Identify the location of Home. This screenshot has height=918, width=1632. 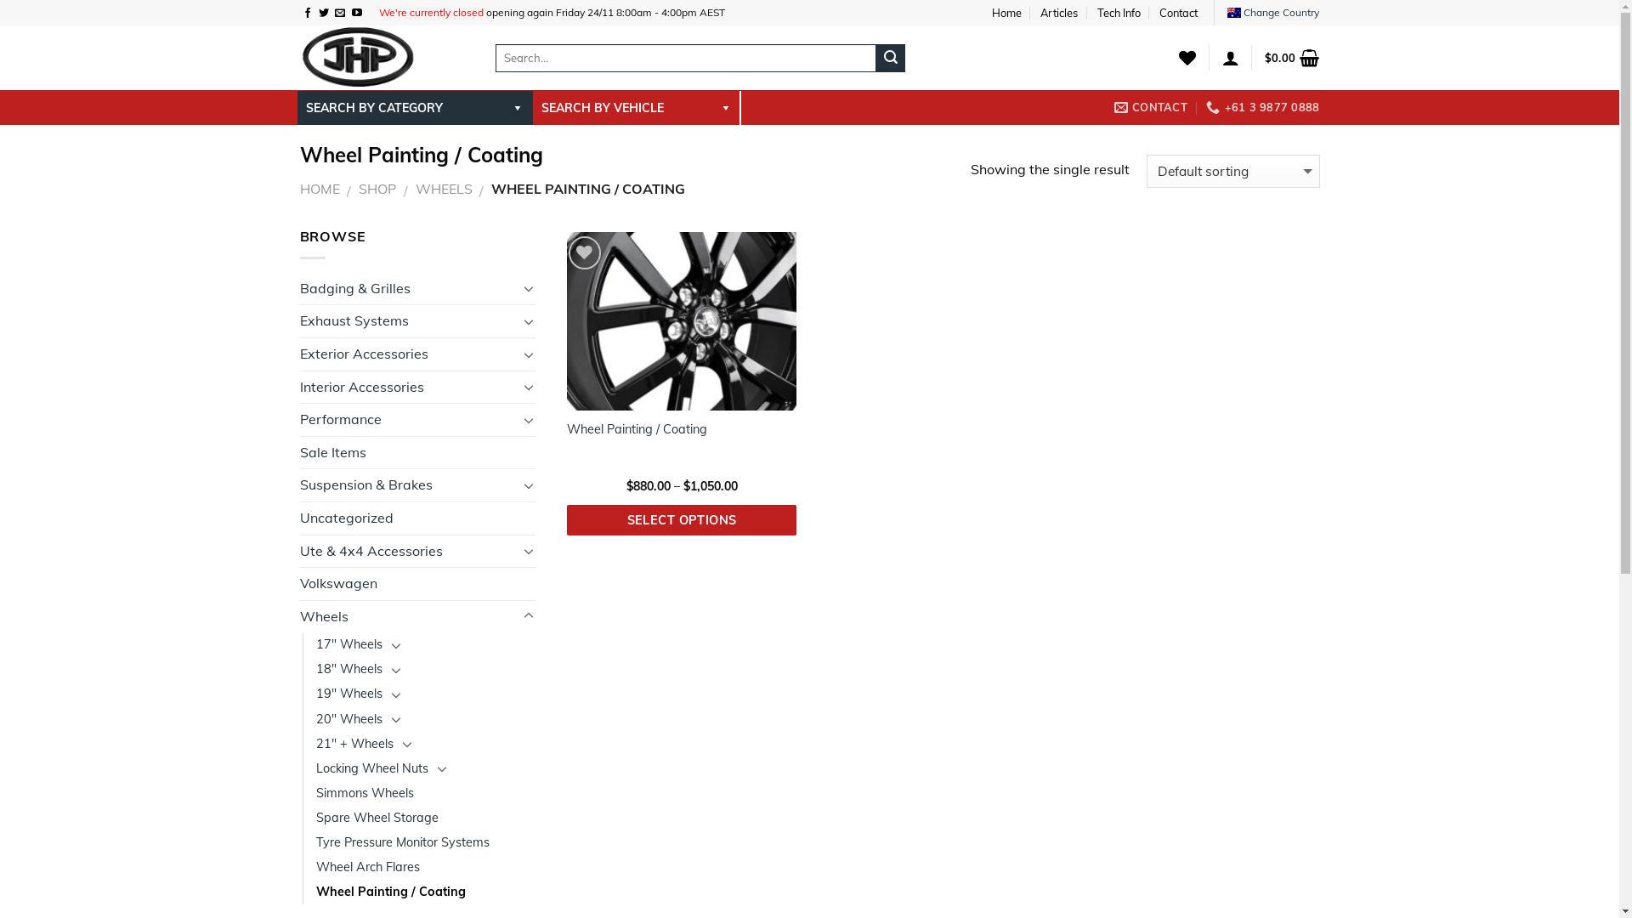
(1006, 13).